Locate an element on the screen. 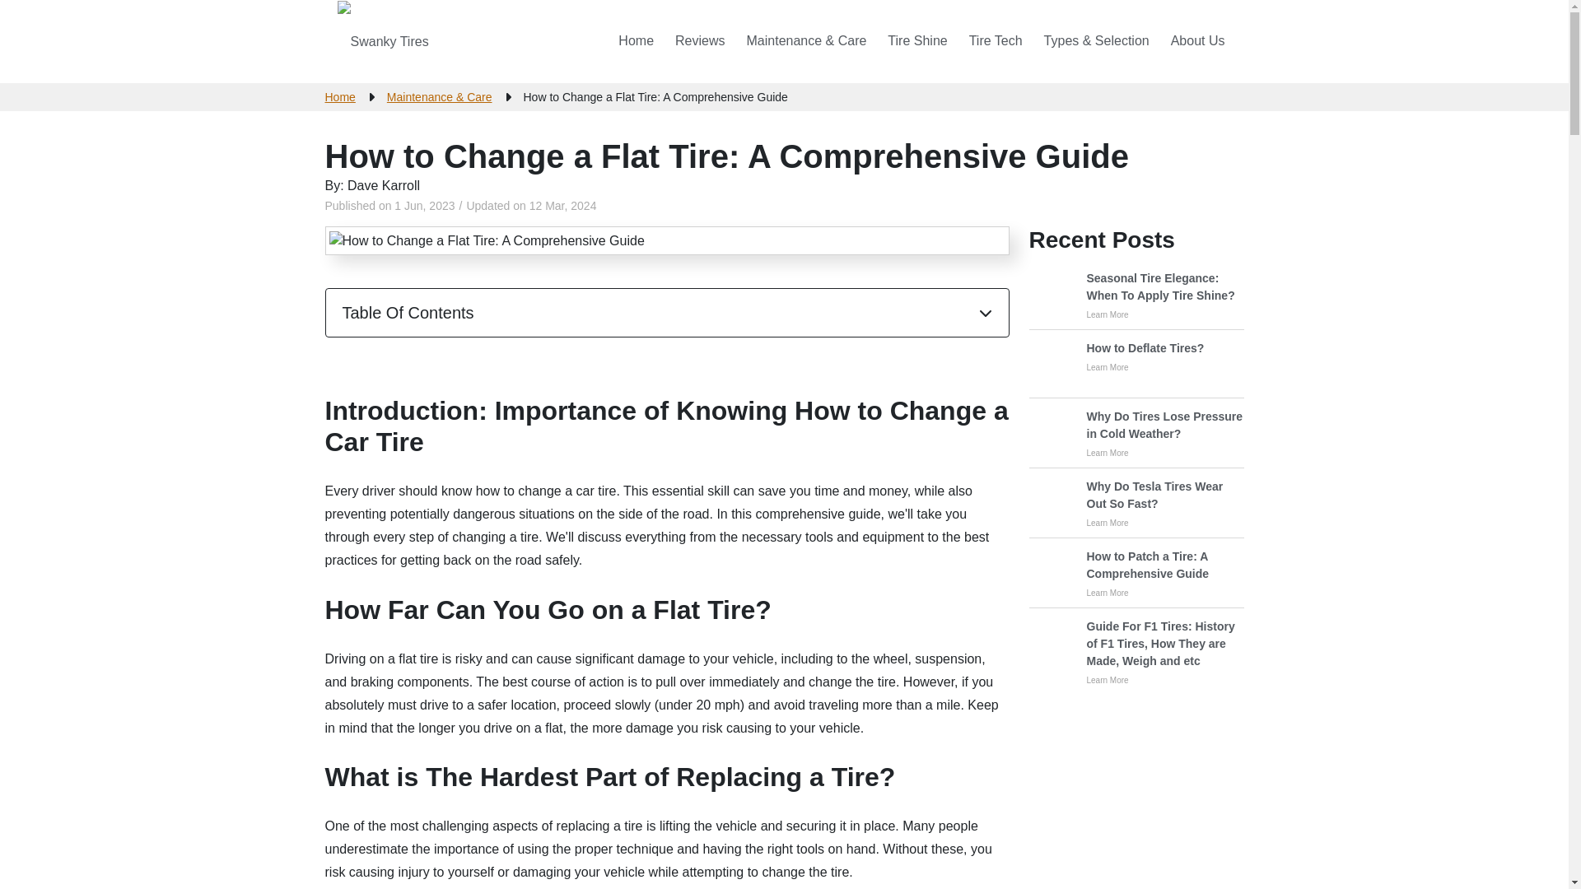 The width and height of the screenshot is (1581, 889). Swanky Tires is located at coordinates (383, 41).